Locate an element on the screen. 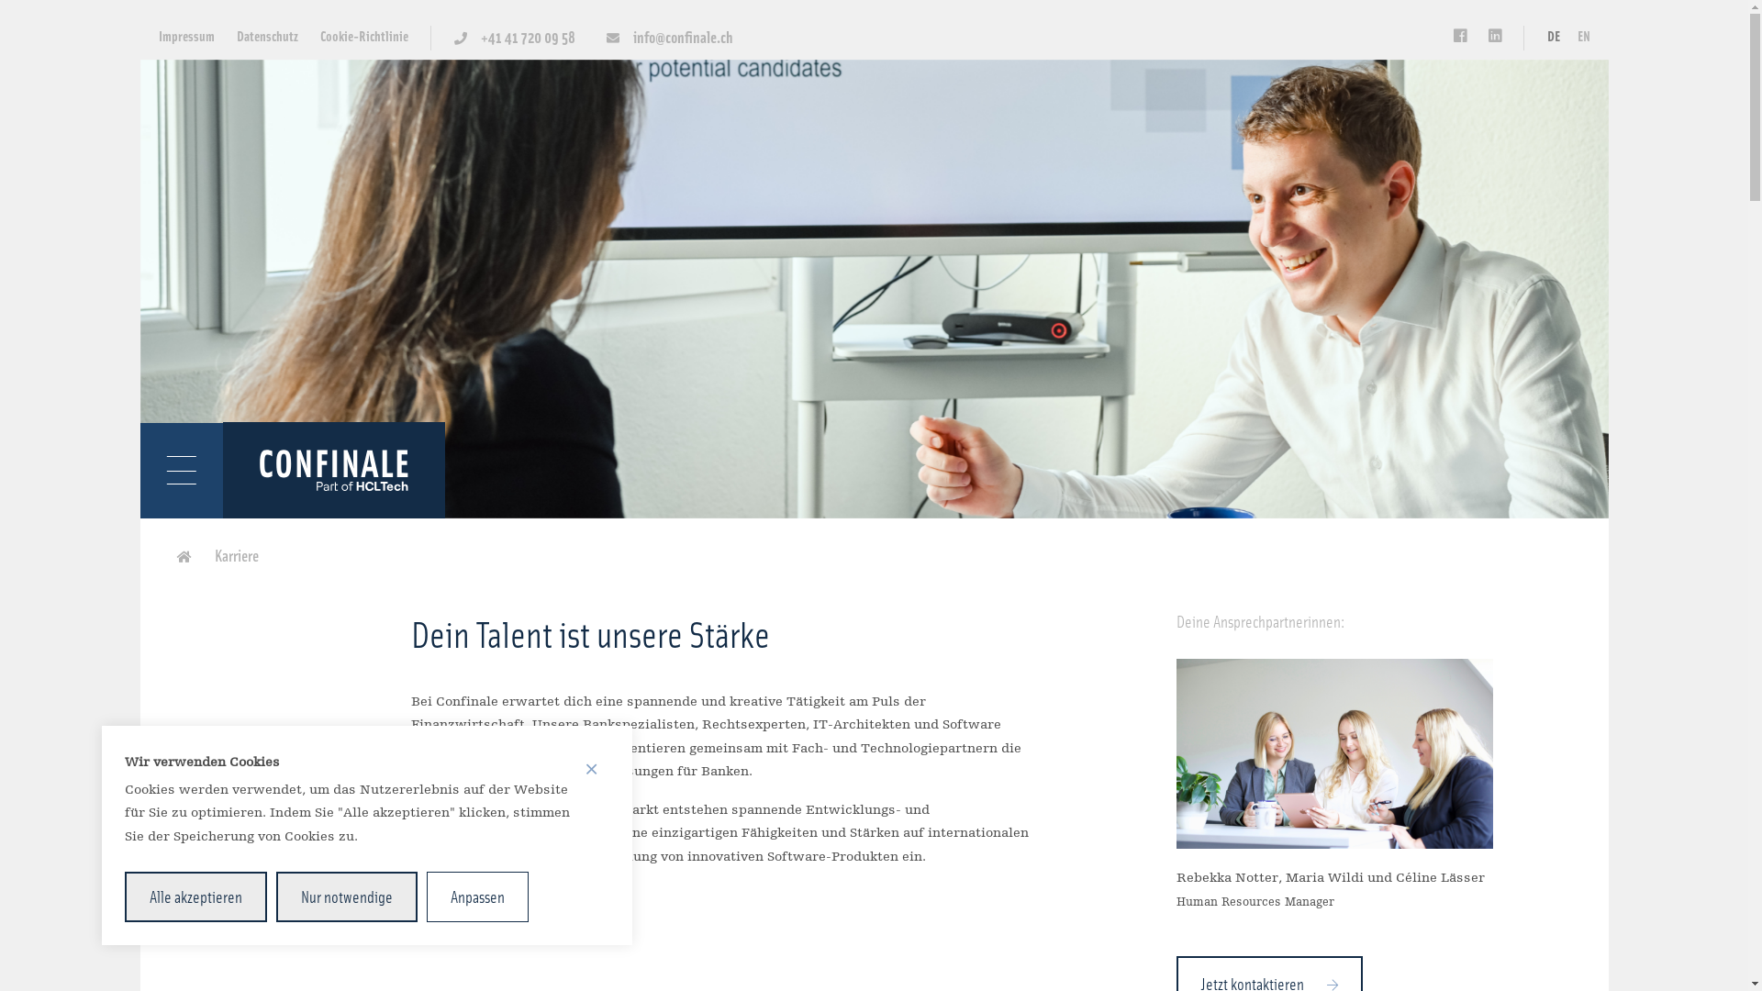  DE is located at coordinates (1554, 35).